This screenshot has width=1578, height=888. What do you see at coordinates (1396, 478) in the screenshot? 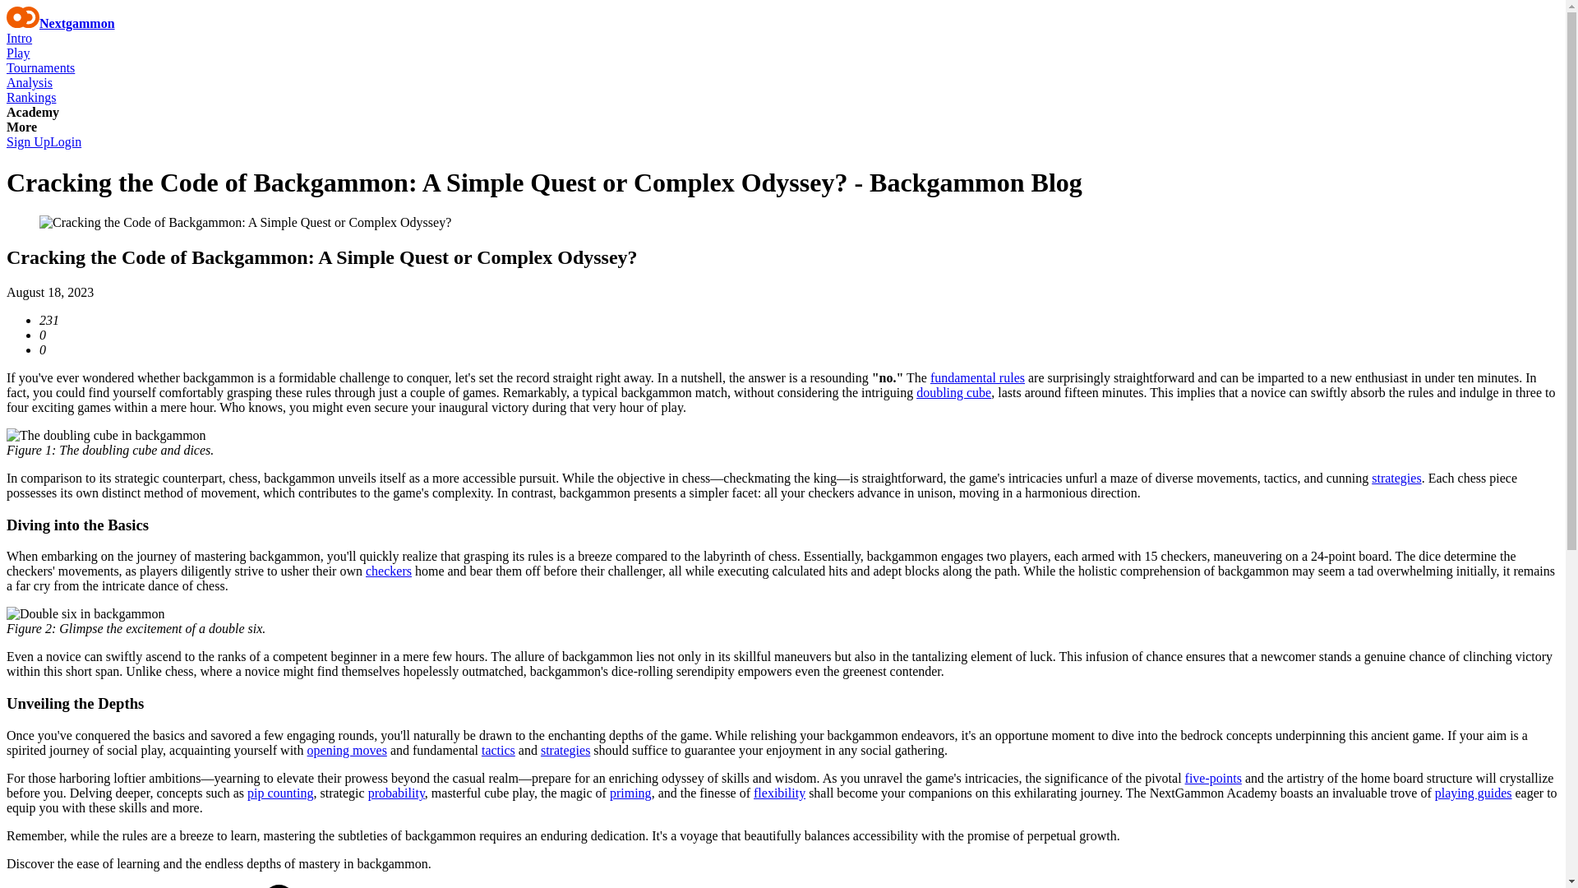
I see `strategies` at bounding box center [1396, 478].